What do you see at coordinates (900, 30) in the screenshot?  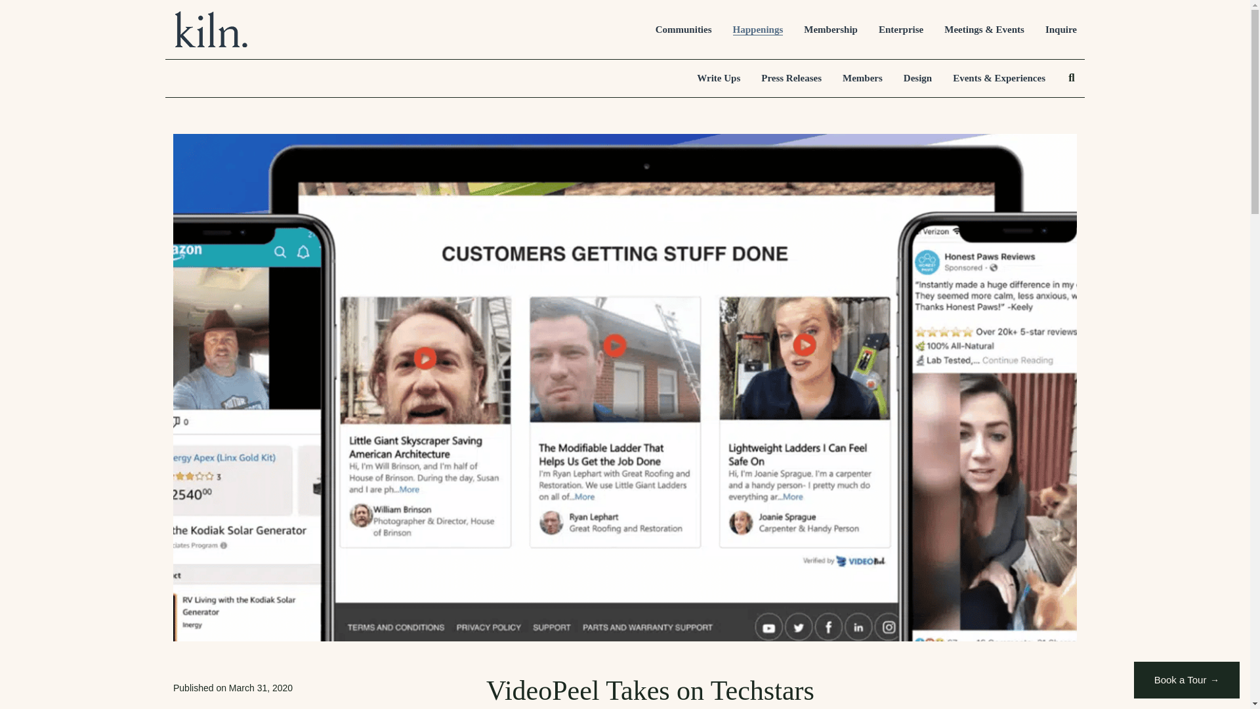 I see `Enterprise` at bounding box center [900, 30].